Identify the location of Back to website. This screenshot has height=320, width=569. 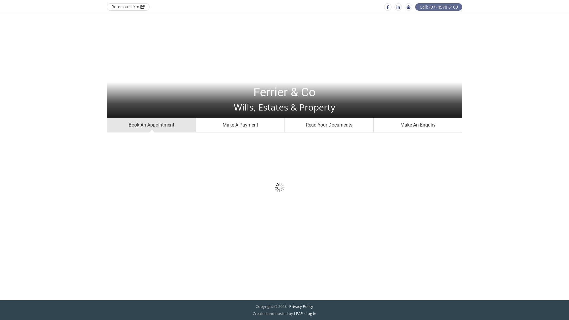
(408, 7).